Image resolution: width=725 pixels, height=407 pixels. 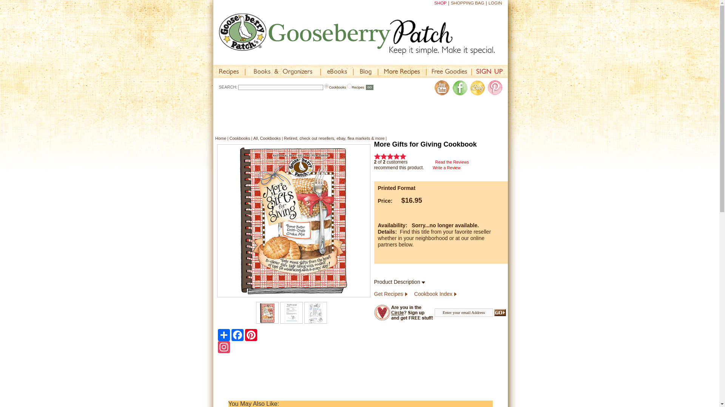 What do you see at coordinates (357, 34) in the screenshot?
I see `Gooseberry Patch - Keep it simple. Make it special.` at bounding box center [357, 34].